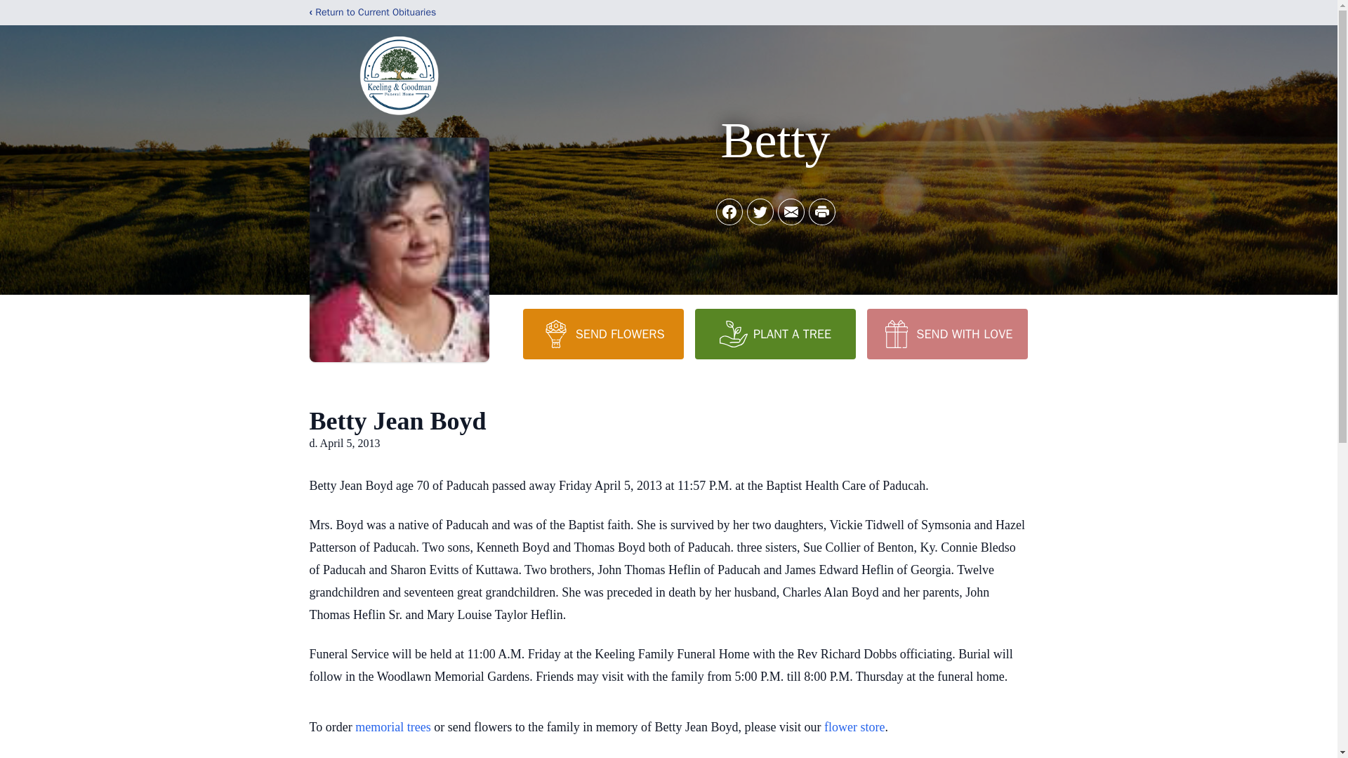  Describe the element at coordinates (602, 333) in the screenshot. I see `SEND FLOWERS` at that location.